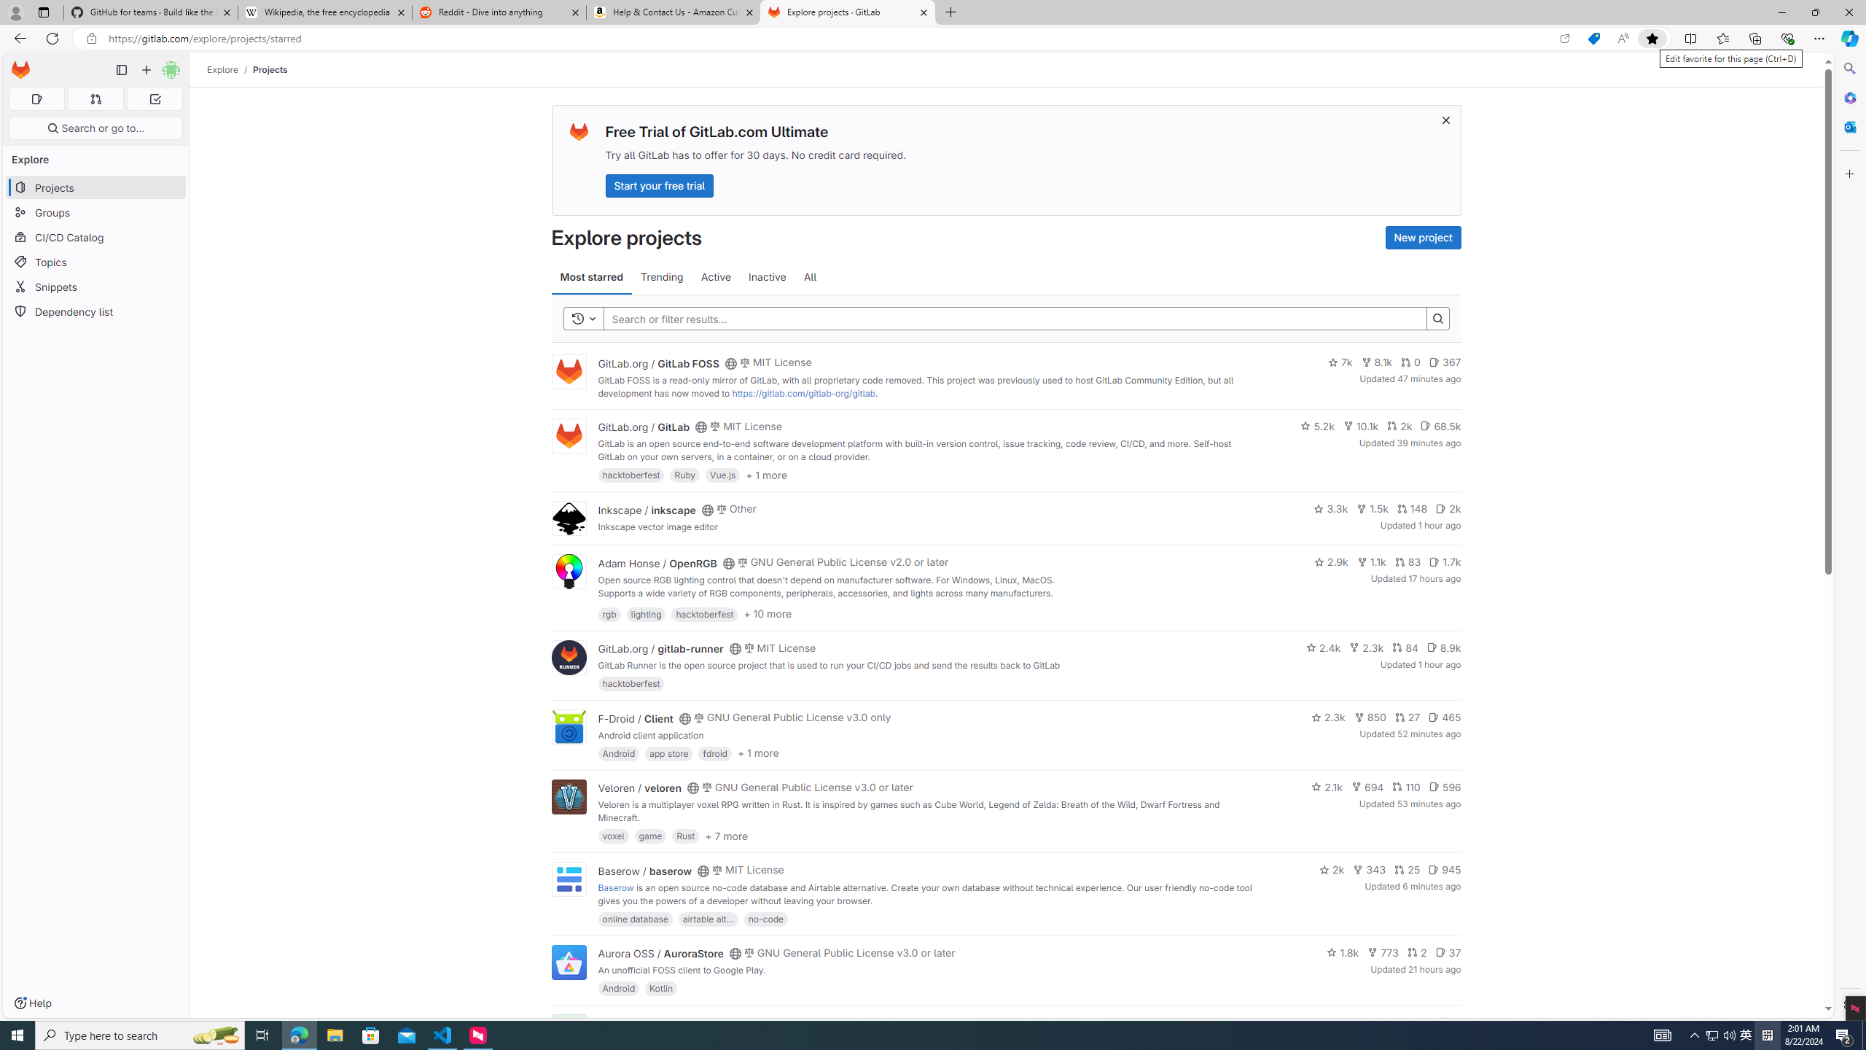  Describe the element at coordinates (657, 1022) in the screenshot. I see `Edouard Klein / falsisign` at that location.